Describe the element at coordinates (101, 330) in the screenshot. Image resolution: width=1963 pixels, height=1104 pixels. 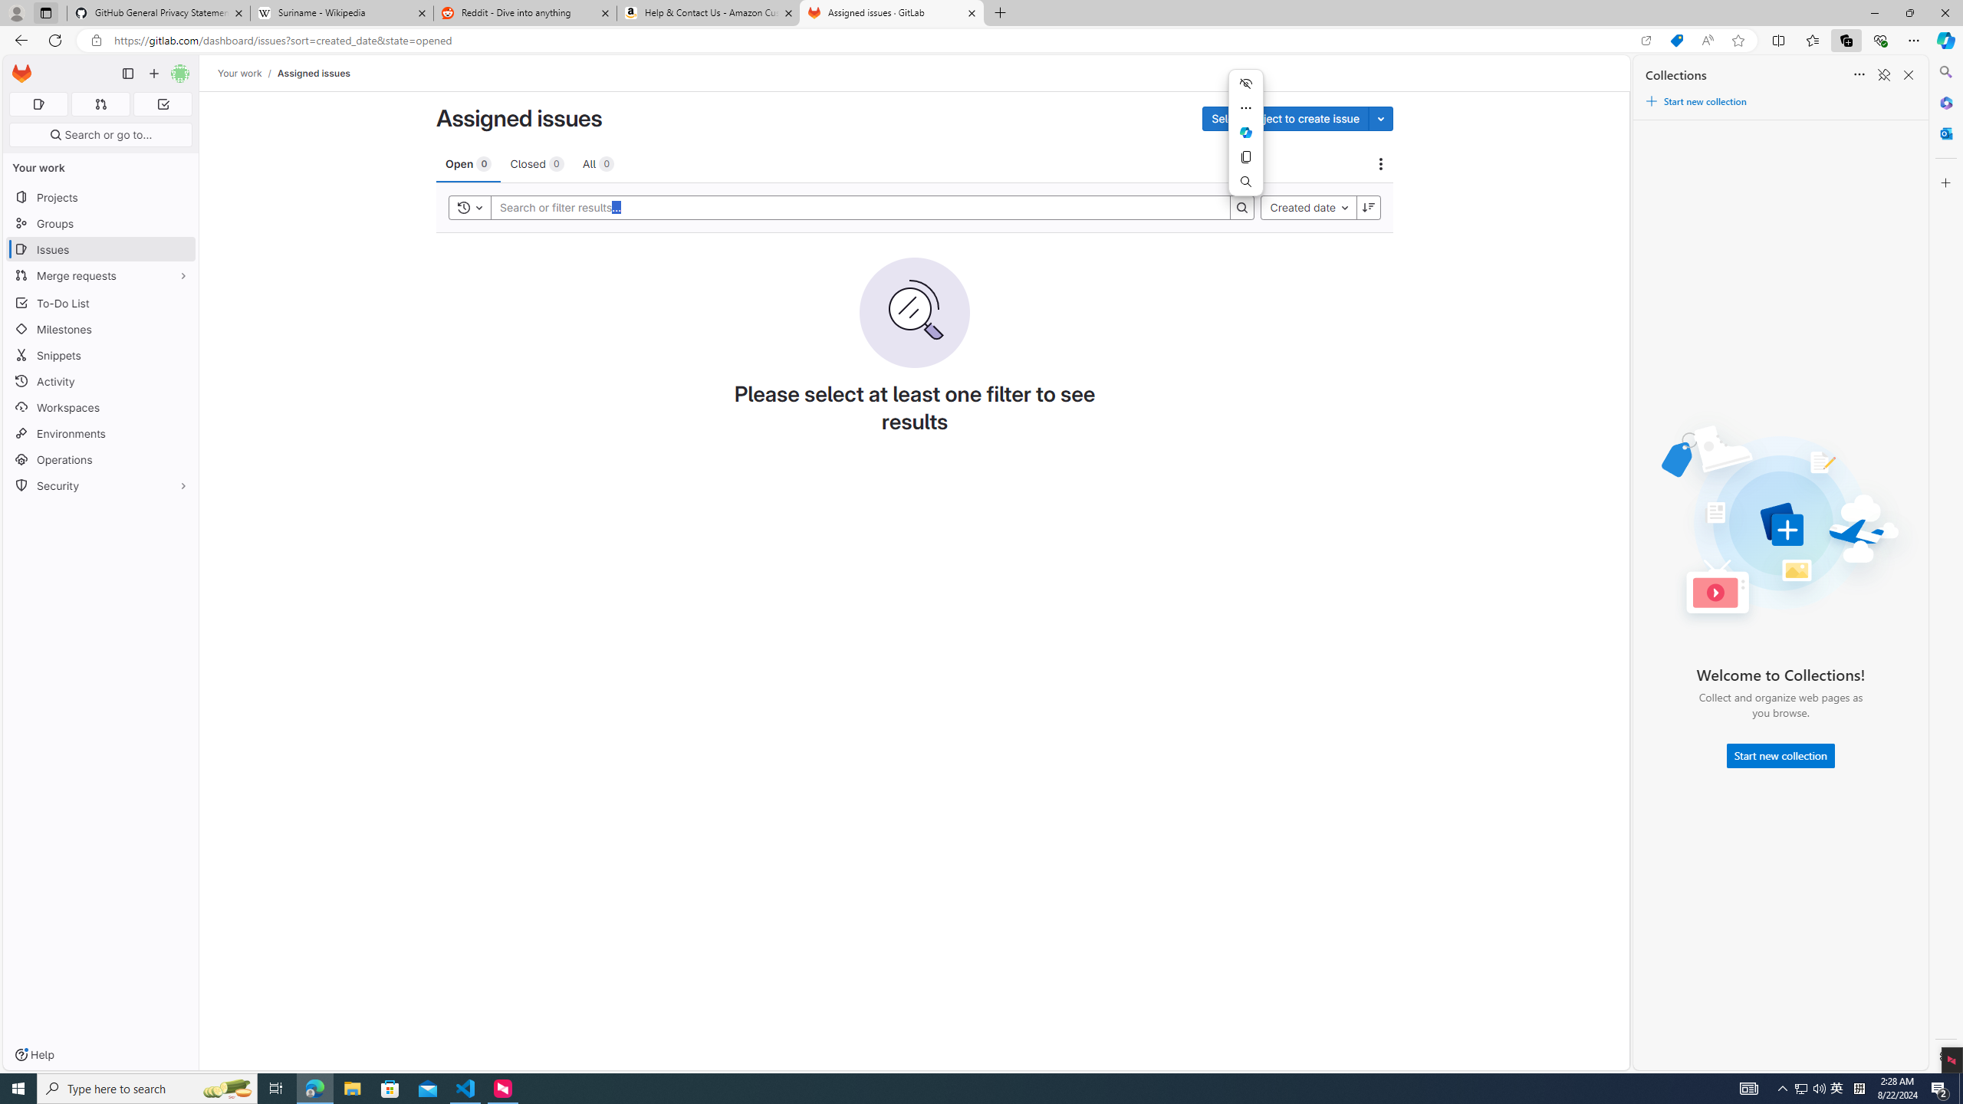
I see `Milestones` at that location.